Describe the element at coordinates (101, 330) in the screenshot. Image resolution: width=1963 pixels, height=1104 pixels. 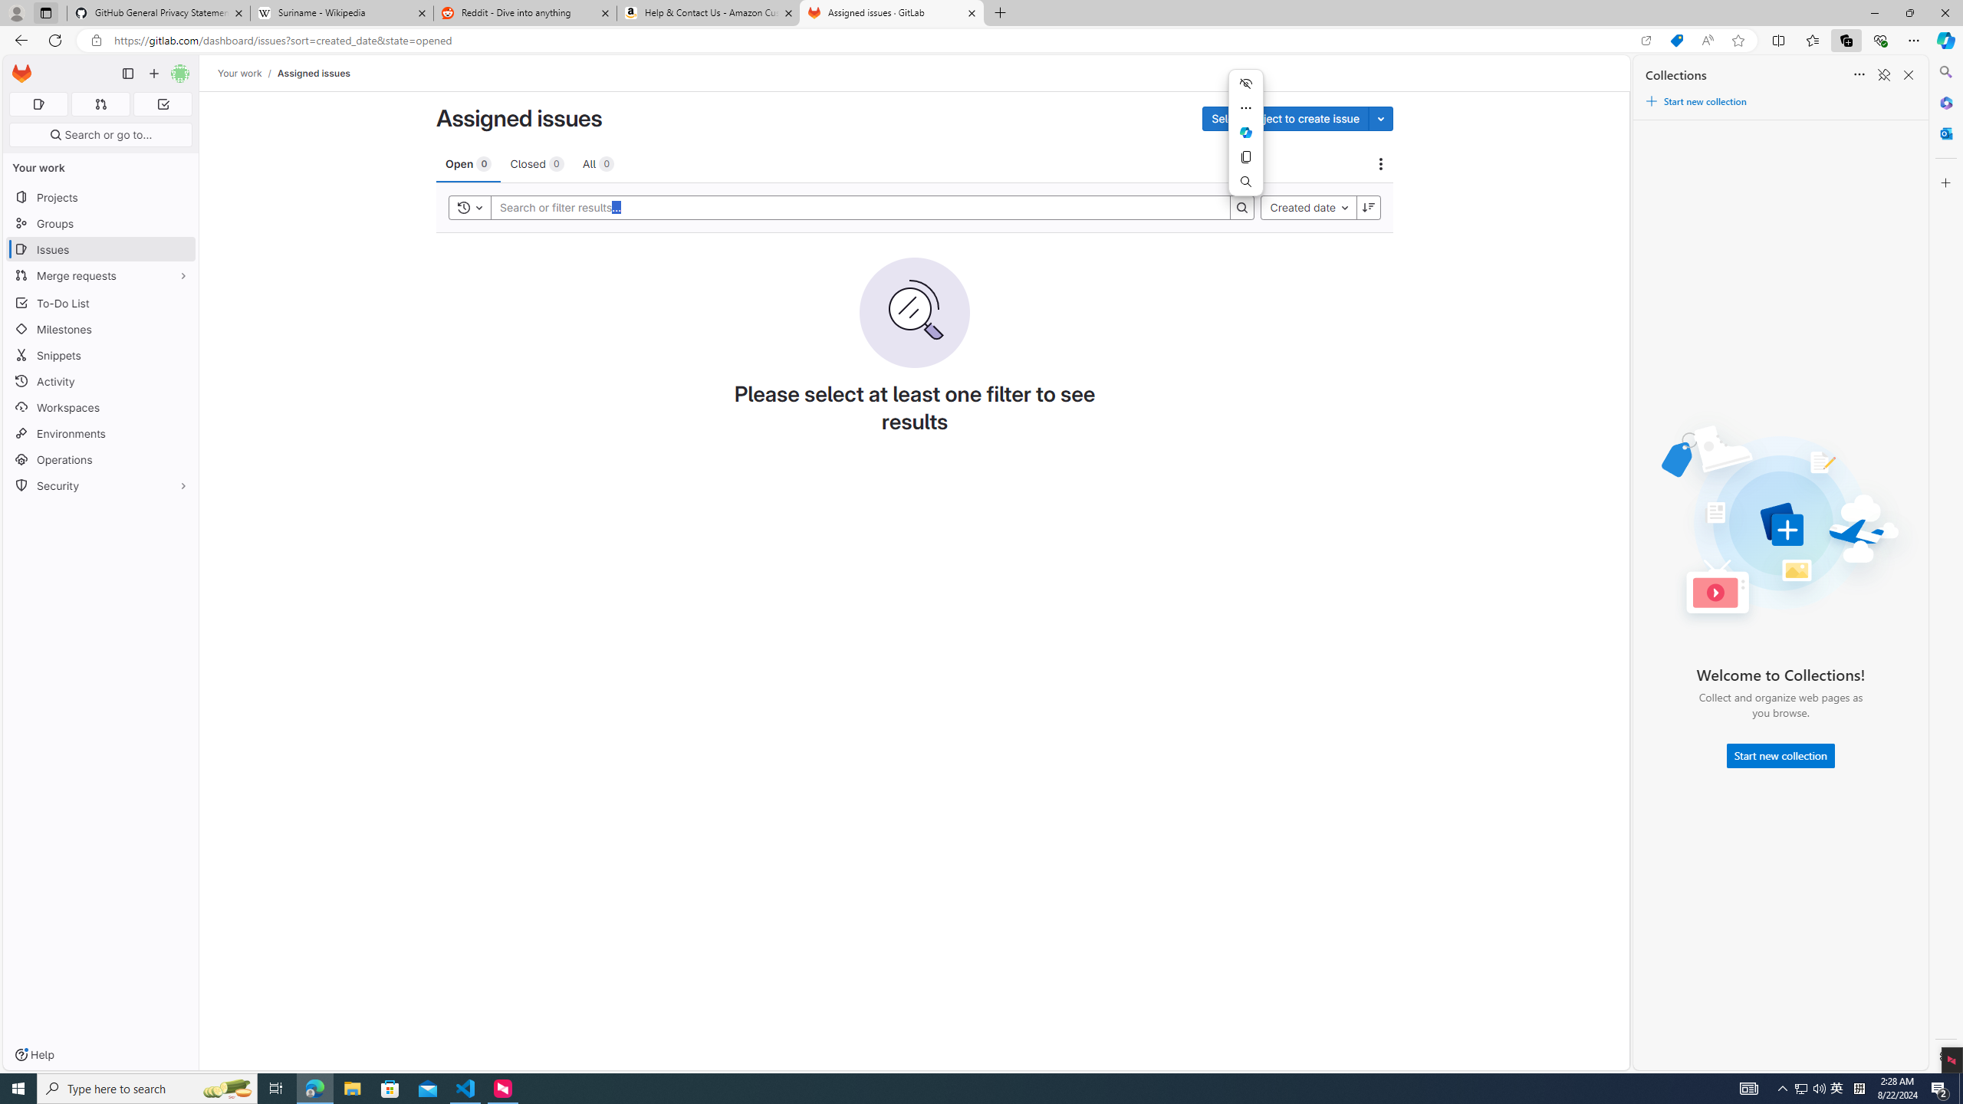
I see `Milestones` at that location.